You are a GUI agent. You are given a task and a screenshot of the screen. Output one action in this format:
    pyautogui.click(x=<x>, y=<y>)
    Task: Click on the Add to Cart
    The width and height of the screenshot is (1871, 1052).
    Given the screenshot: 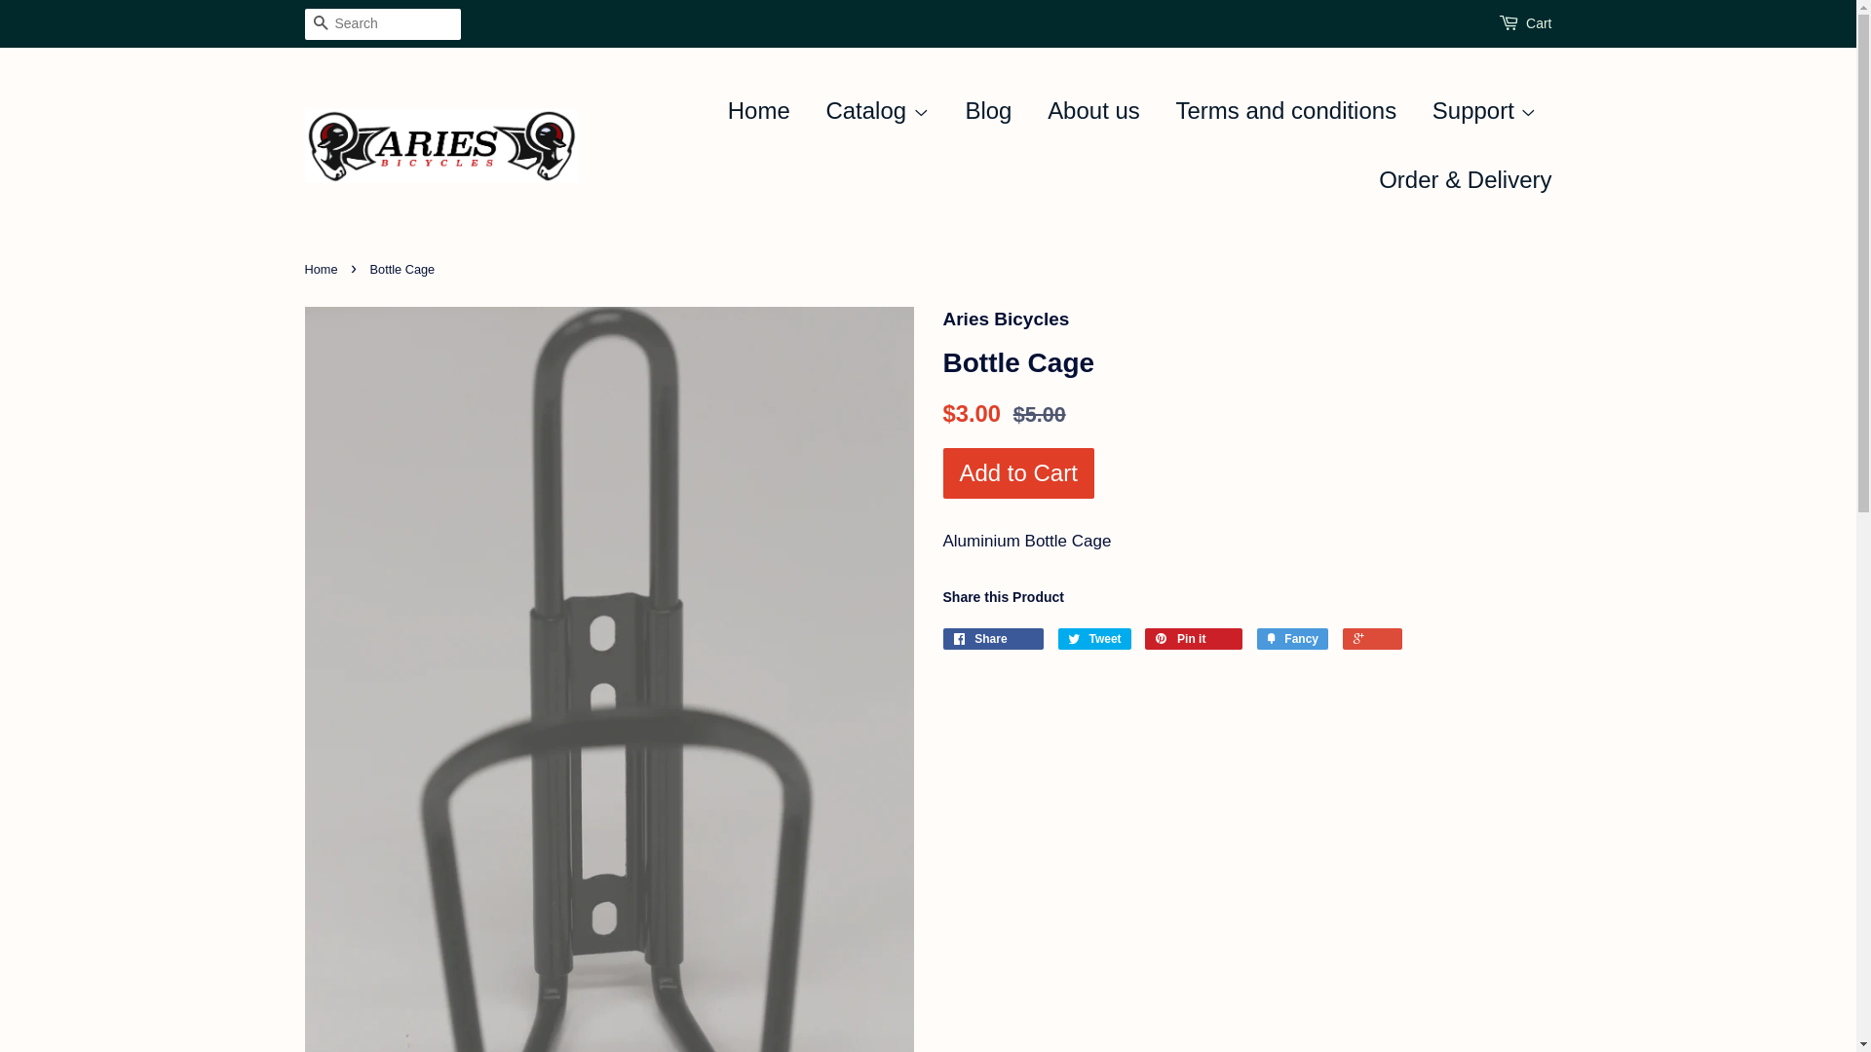 What is the action you would take?
    pyautogui.click(x=1019, y=473)
    